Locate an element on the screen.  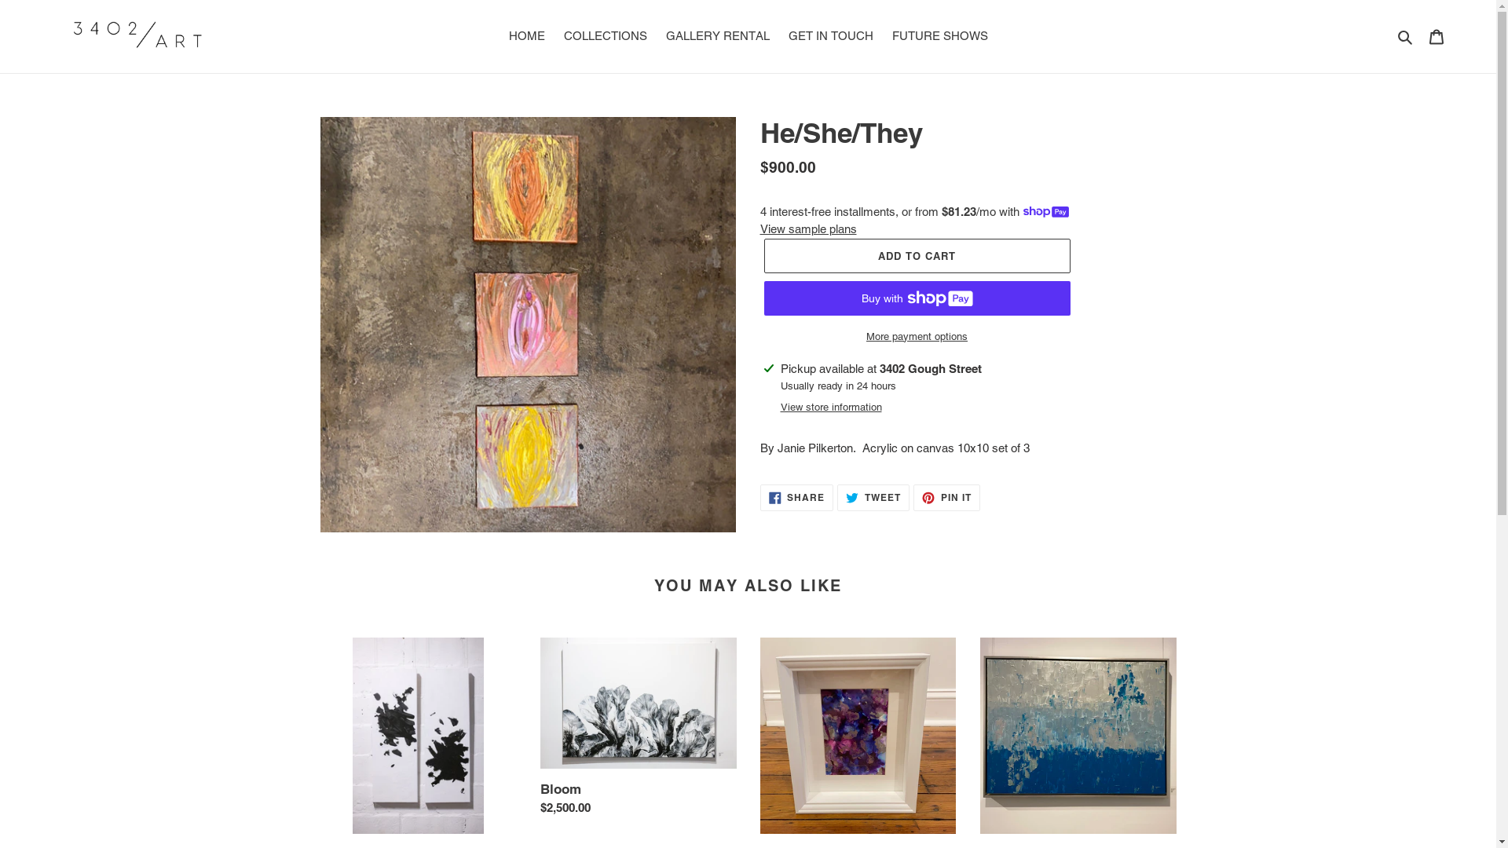
Cart is located at coordinates (1437, 36).